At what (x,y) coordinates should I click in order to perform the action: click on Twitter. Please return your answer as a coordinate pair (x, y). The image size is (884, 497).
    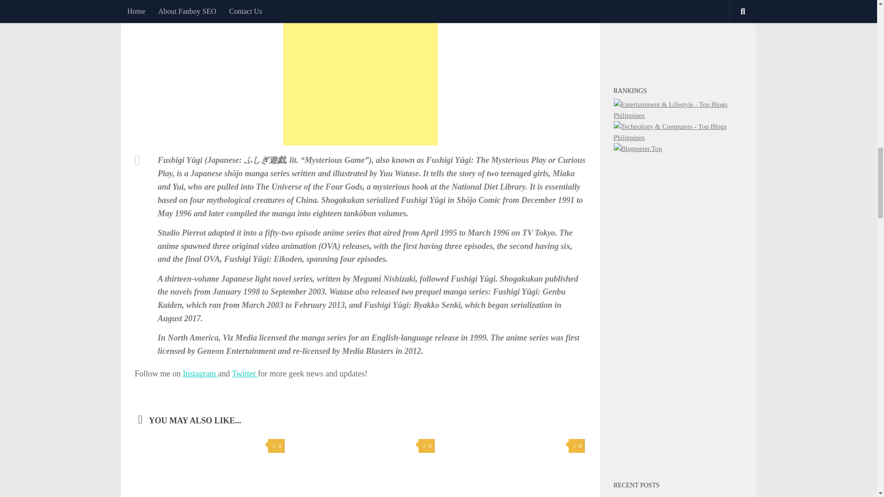
    Looking at the image, I should click on (245, 374).